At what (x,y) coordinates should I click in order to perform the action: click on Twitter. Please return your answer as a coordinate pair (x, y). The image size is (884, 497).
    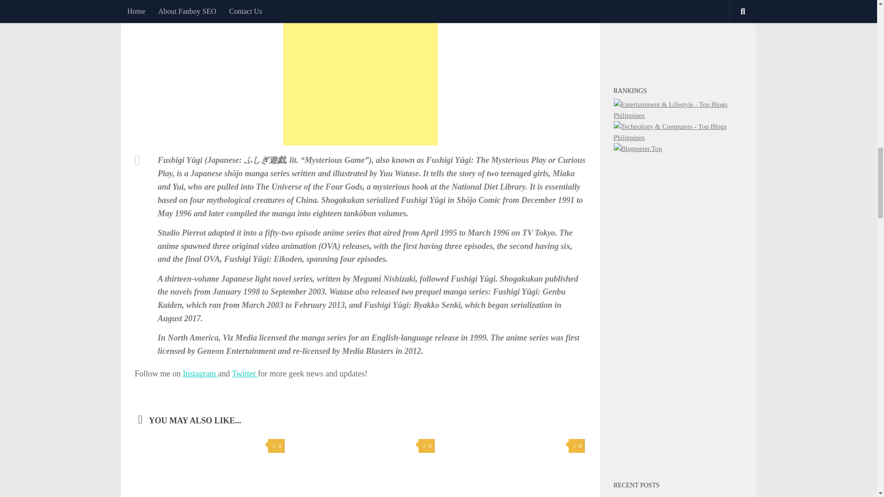
    Looking at the image, I should click on (245, 374).